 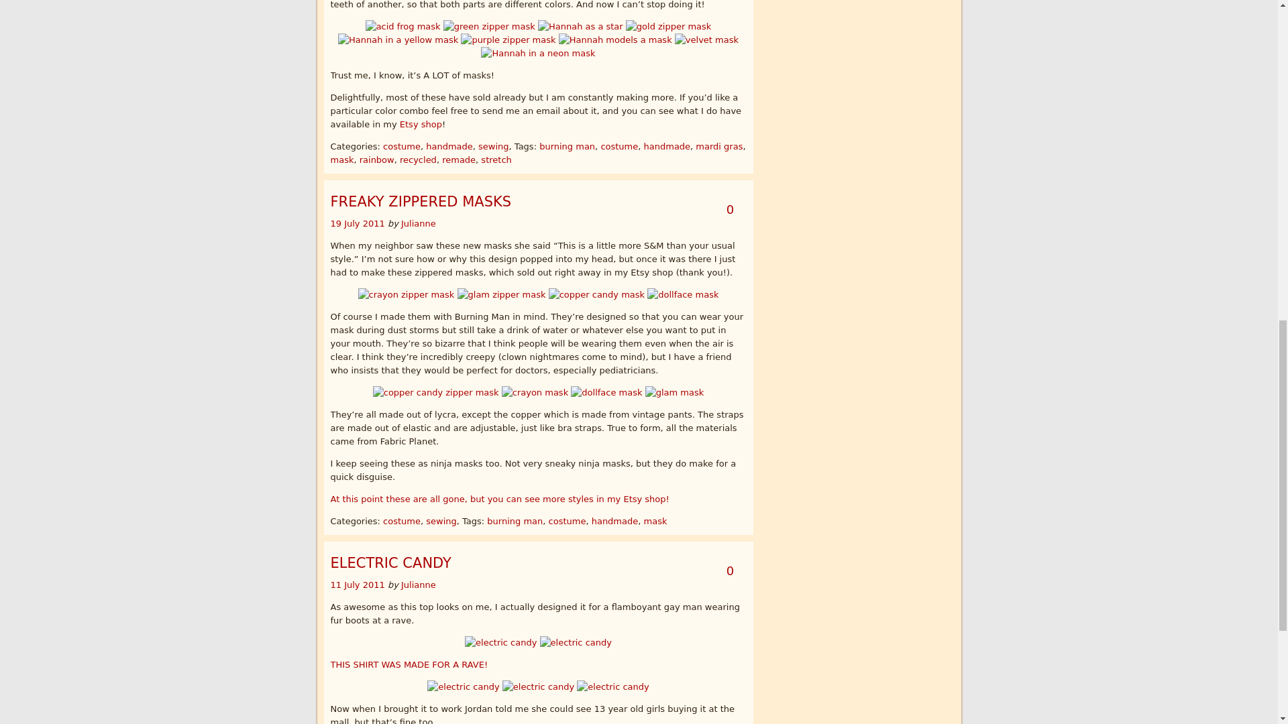 I want to click on burning man, so click(x=568, y=146).